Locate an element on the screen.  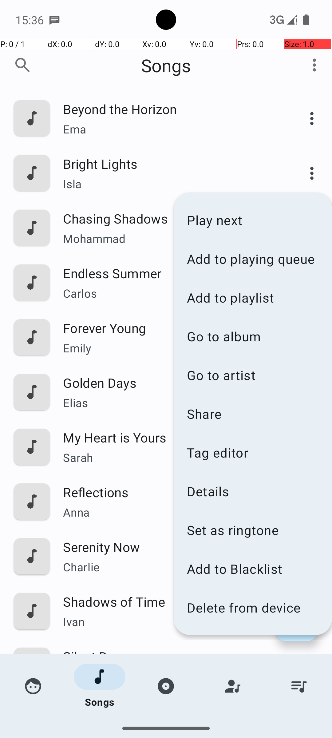
Go to album is located at coordinates (253, 336).